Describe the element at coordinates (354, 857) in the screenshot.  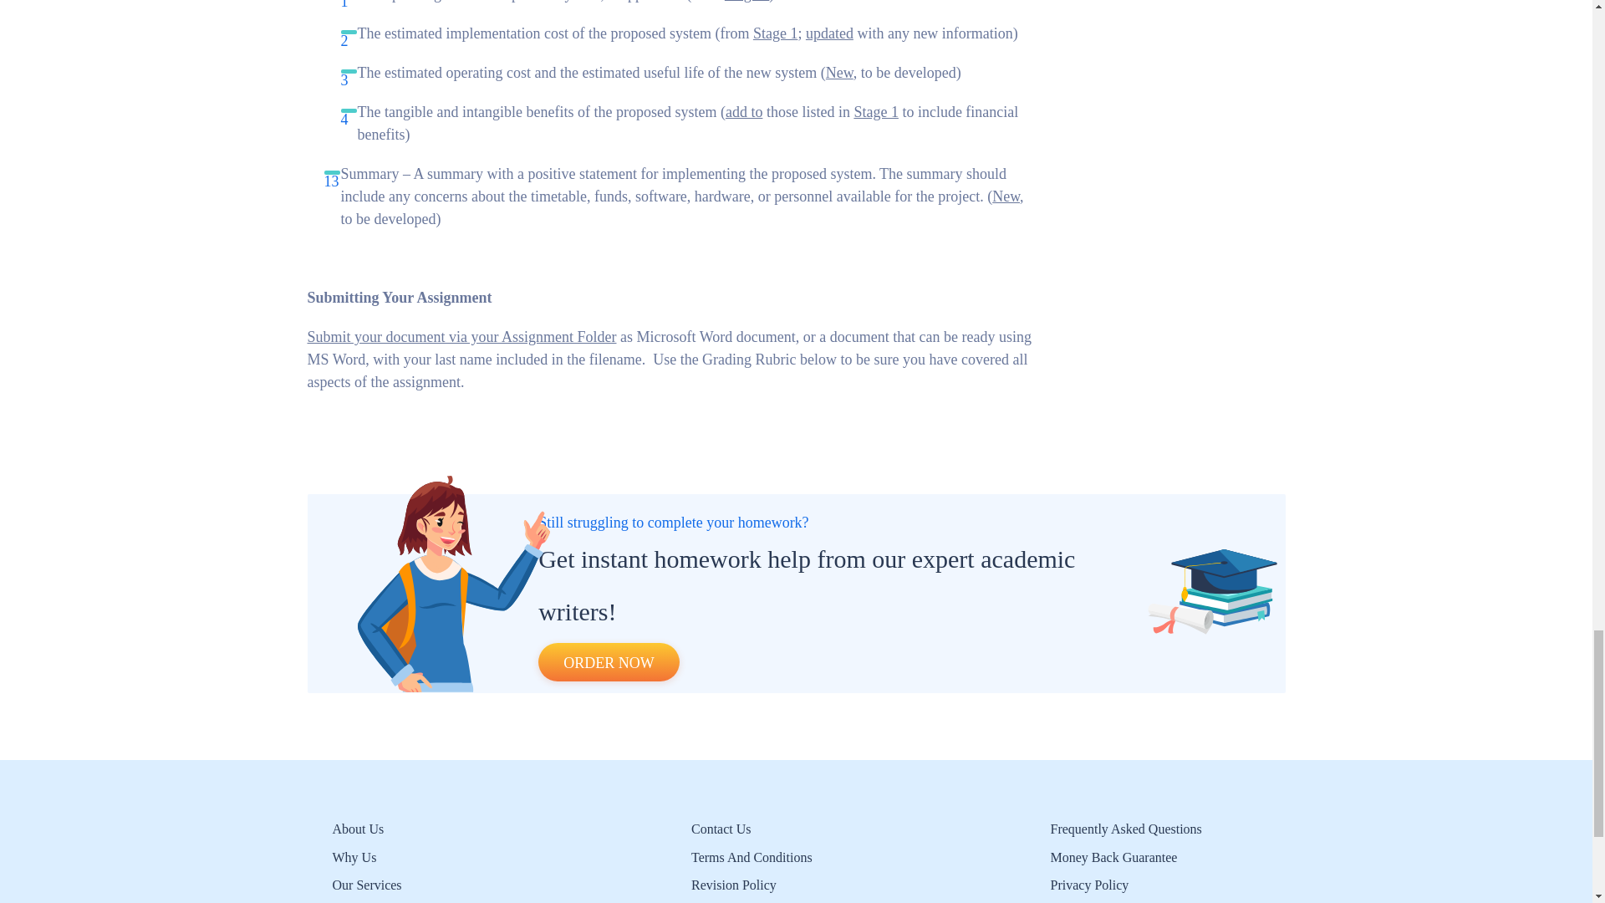
I see `Why Us` at that location.